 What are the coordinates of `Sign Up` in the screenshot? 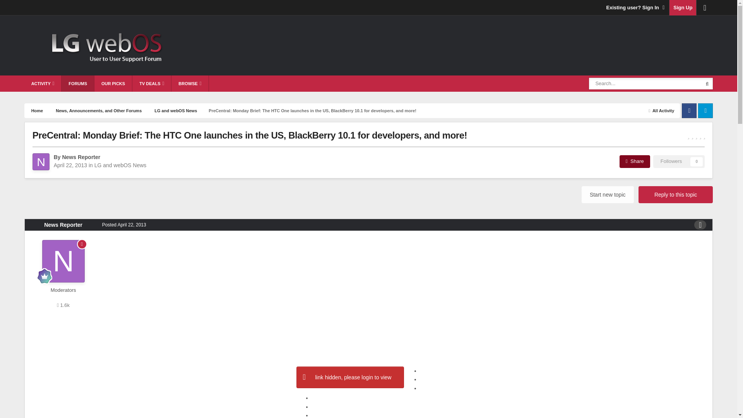 It's located at (683, 8).